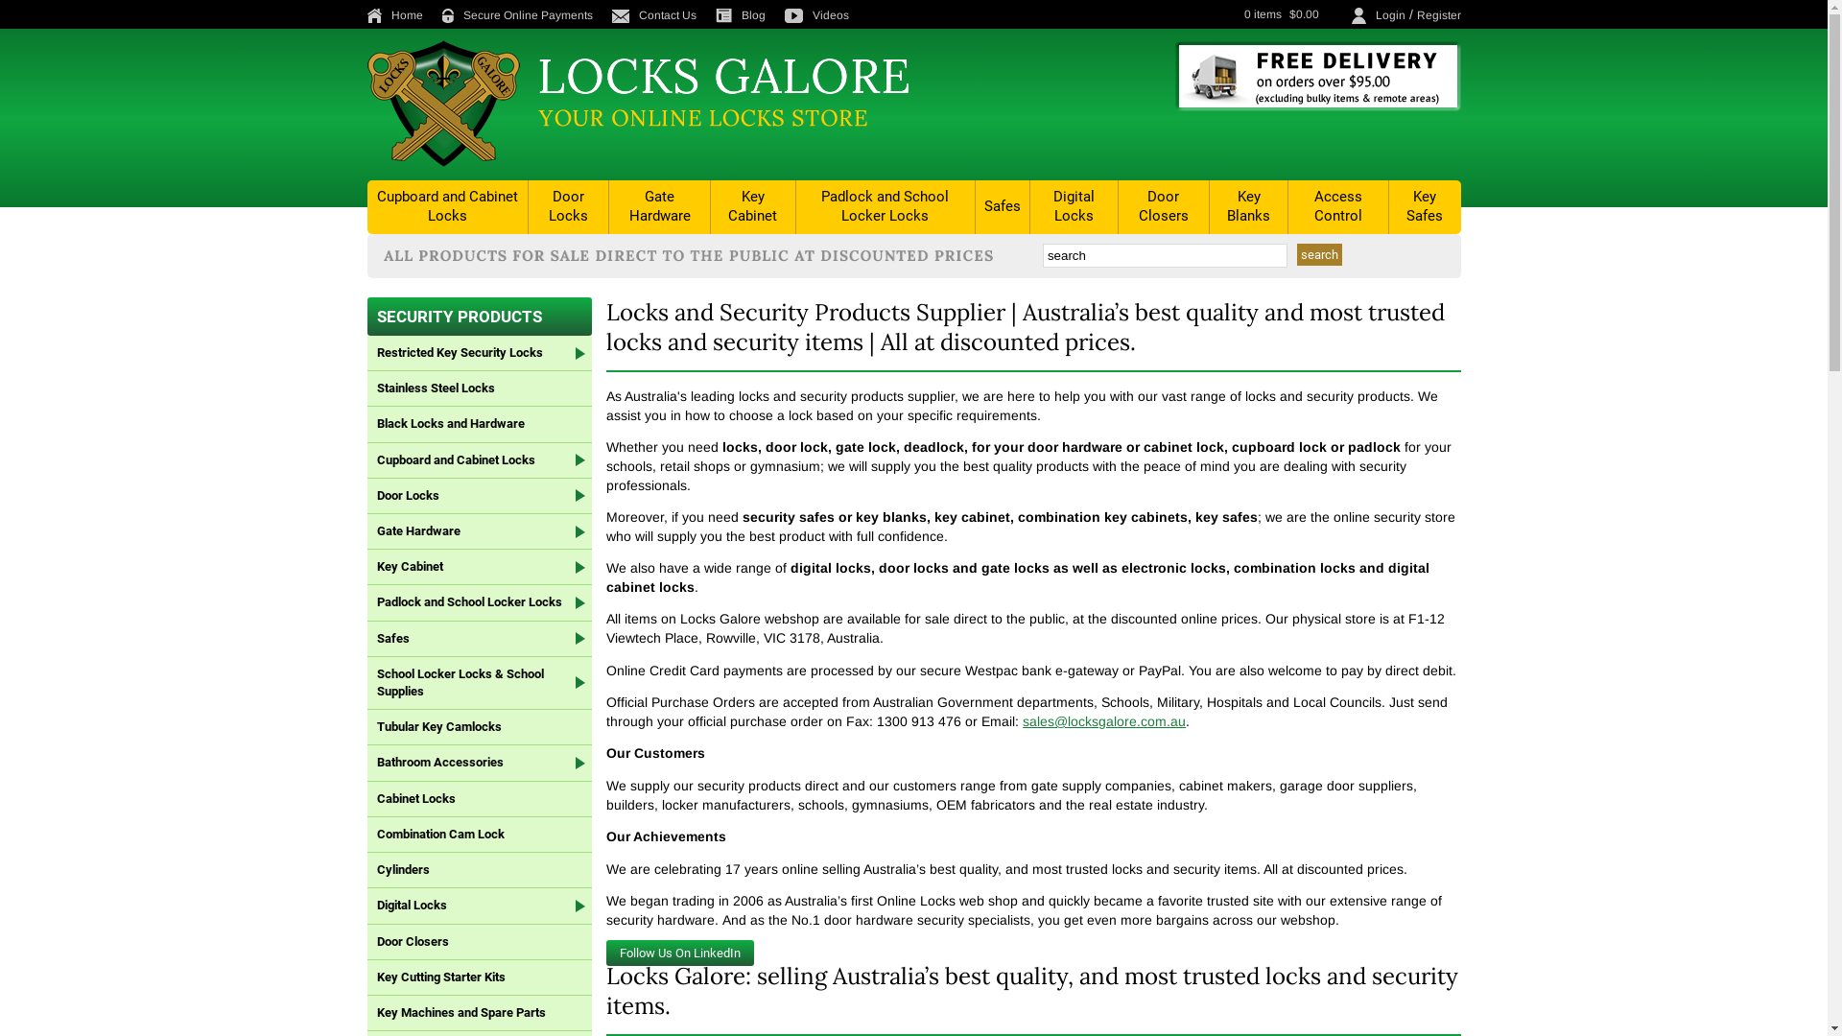 The height and width of the screenshot is (1036, 1842). What do you see at coordinates (480, 835) in the screenshot?
I see `Combination Cam Lock` at bounding box center [480, 835].